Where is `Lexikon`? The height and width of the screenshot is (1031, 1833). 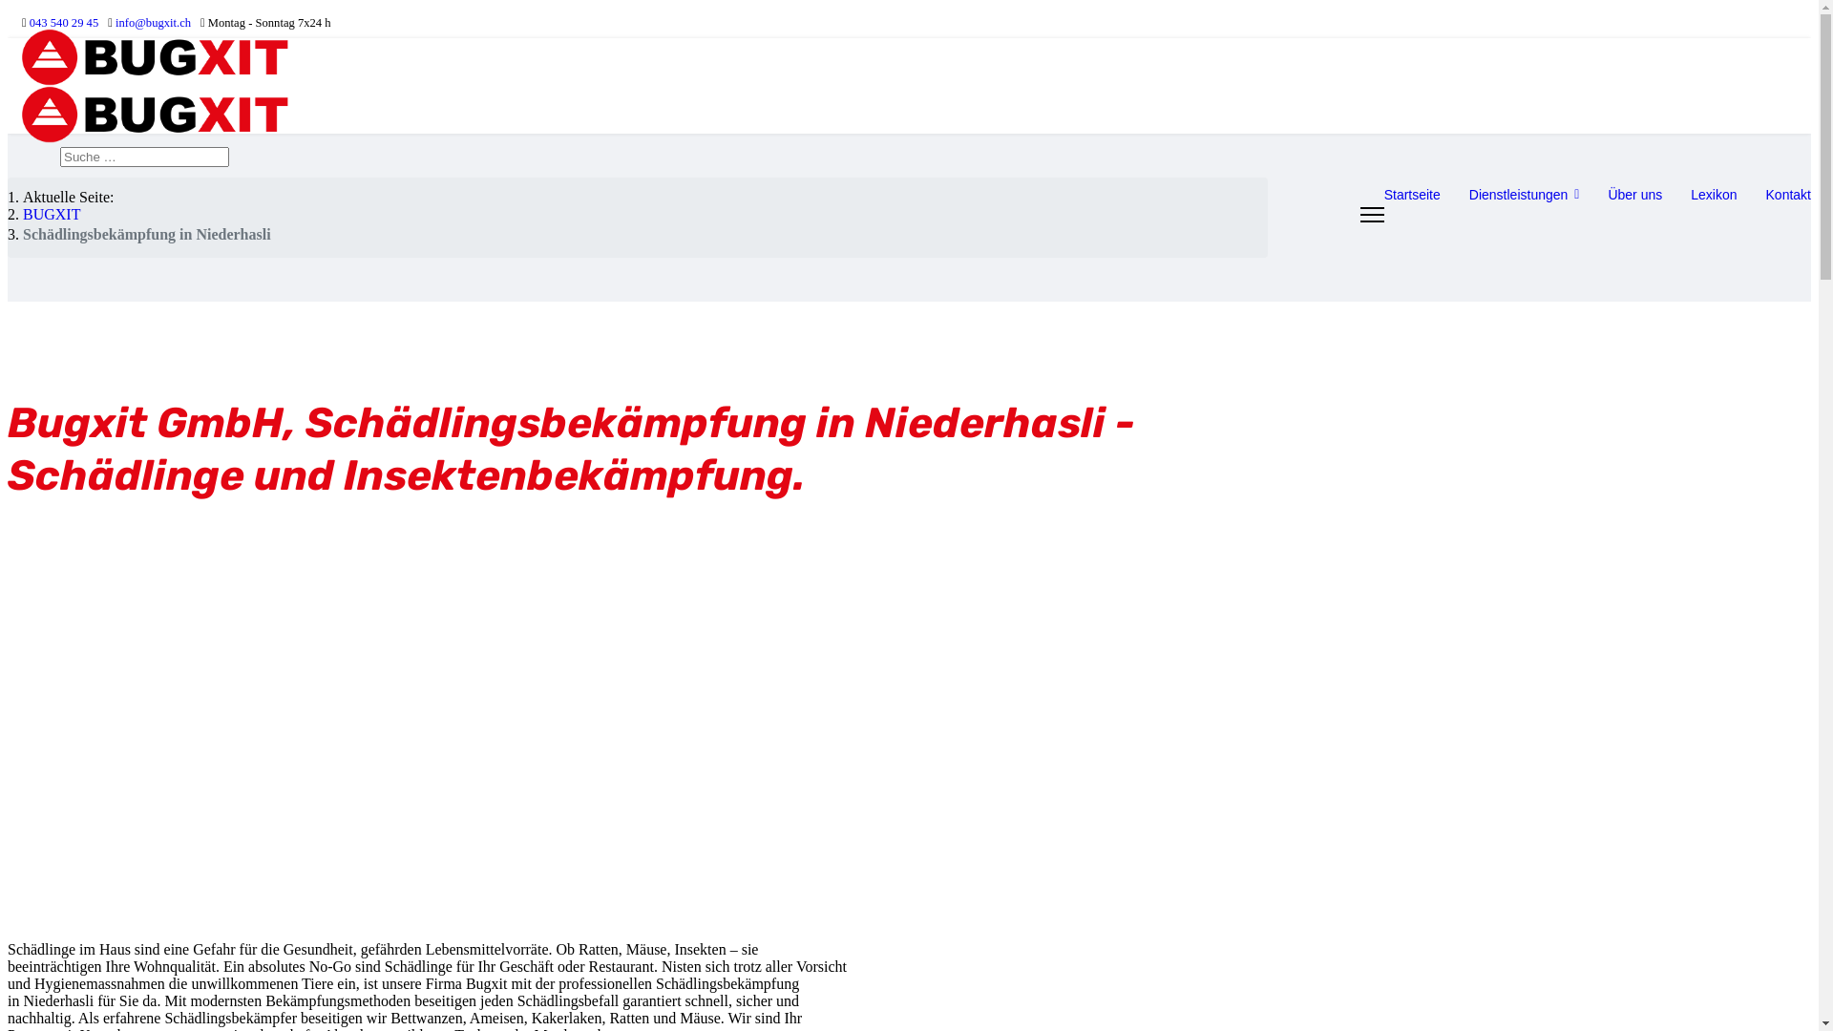 Lexikon is located at coordinates (1714, 195).